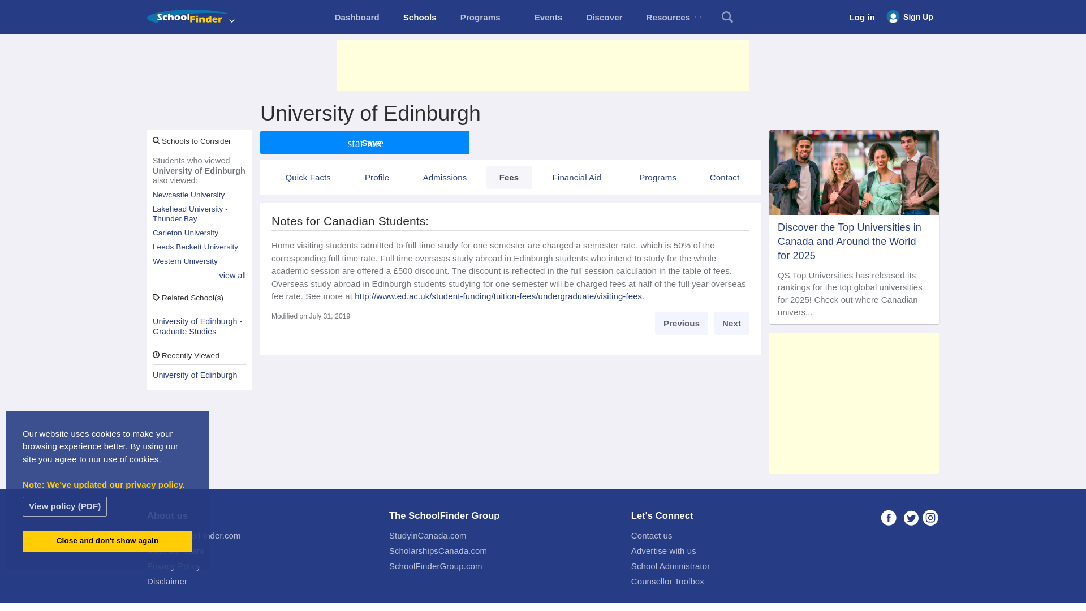 The image size is (1086, 611). What do you see at coordinates (308, 177) in the screenshot?
I see `Quick Facts` at bounding box center [308, 177].